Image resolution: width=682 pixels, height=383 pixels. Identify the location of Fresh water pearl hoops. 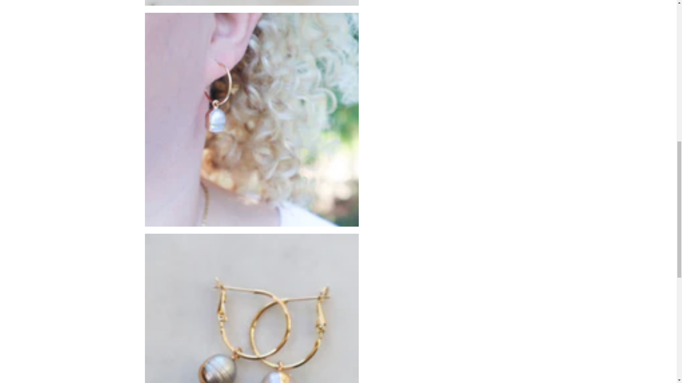
(251, 3).